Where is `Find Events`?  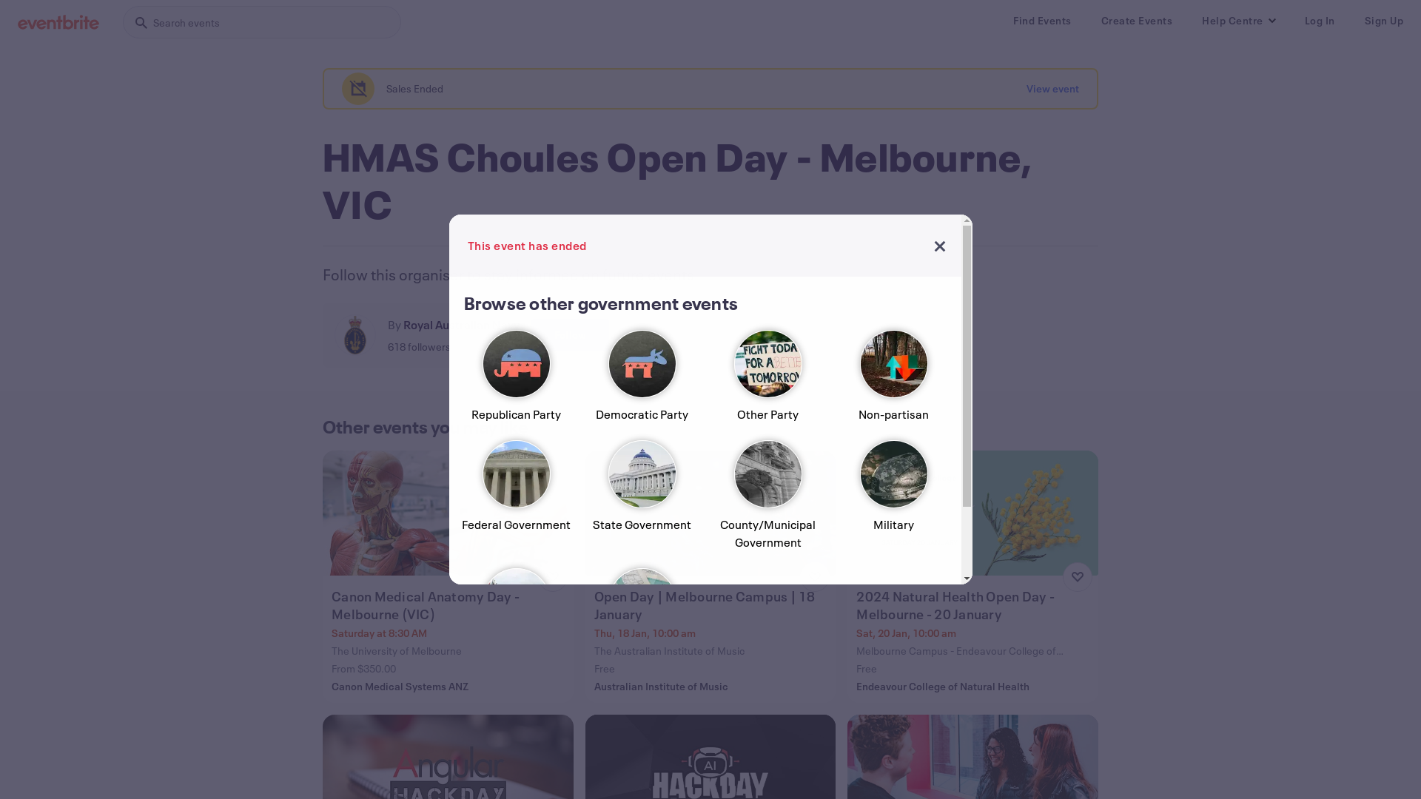
Find Events is located at coordinates (1042, 21).